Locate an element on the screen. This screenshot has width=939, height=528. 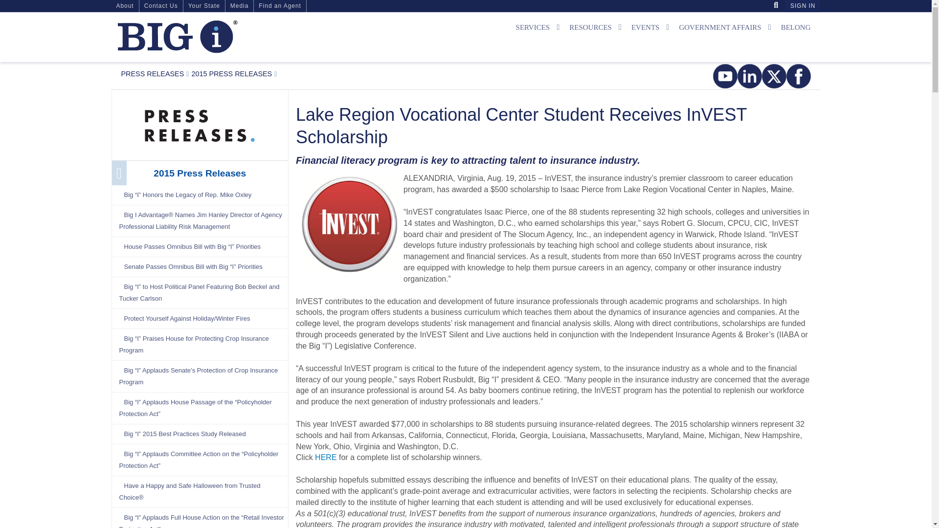
SIGN IN is located at coordinates (802, 6).